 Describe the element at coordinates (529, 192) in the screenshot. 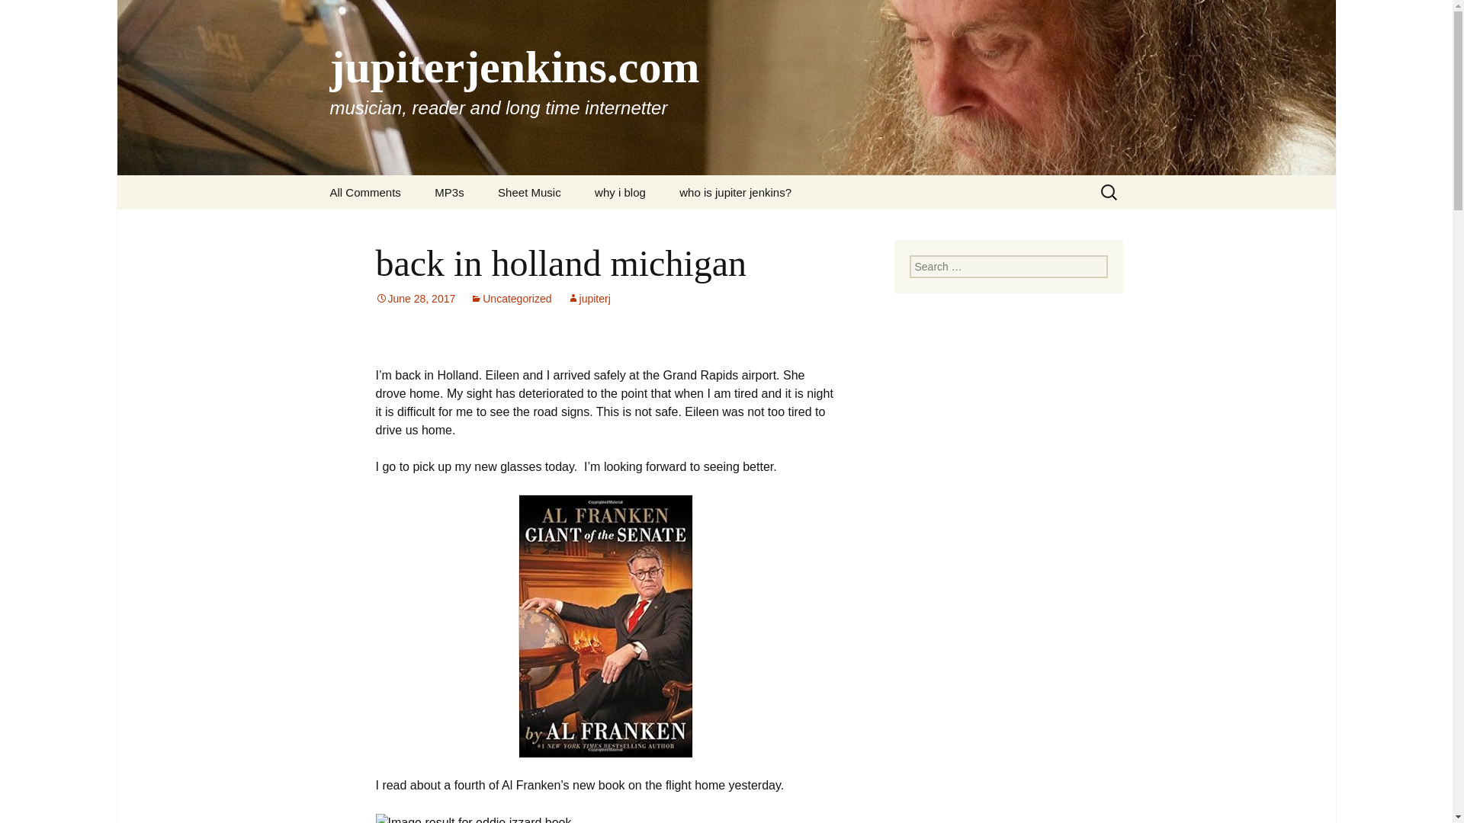

I see `Sheet Music` at that location.